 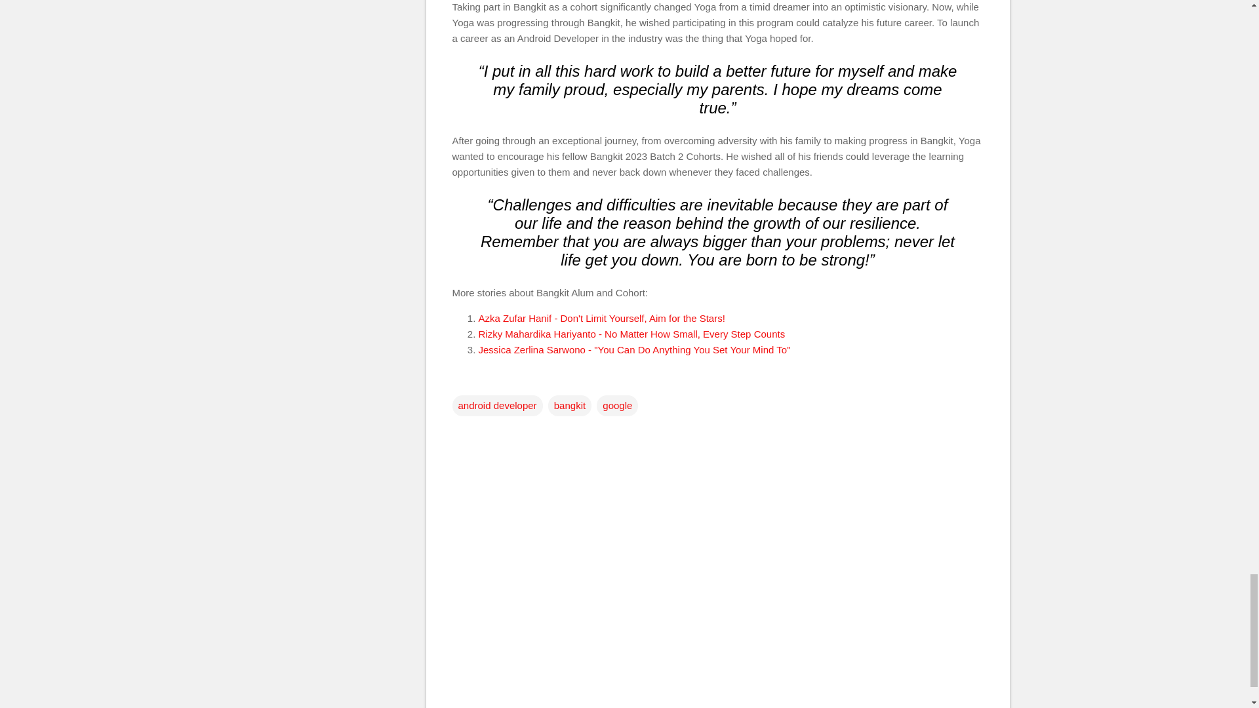 I want to click on bangkit, so click(x=569, y=405).